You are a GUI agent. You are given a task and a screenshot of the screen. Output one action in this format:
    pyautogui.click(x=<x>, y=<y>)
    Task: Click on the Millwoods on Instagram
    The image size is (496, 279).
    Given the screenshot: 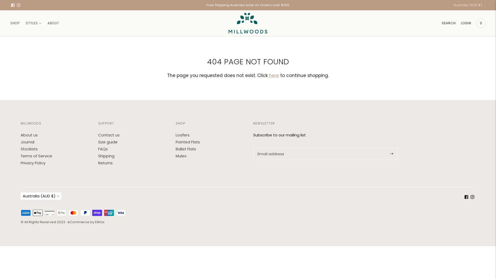 What is the action you would take?
    pyautogui.click(x=19, y=5)
    